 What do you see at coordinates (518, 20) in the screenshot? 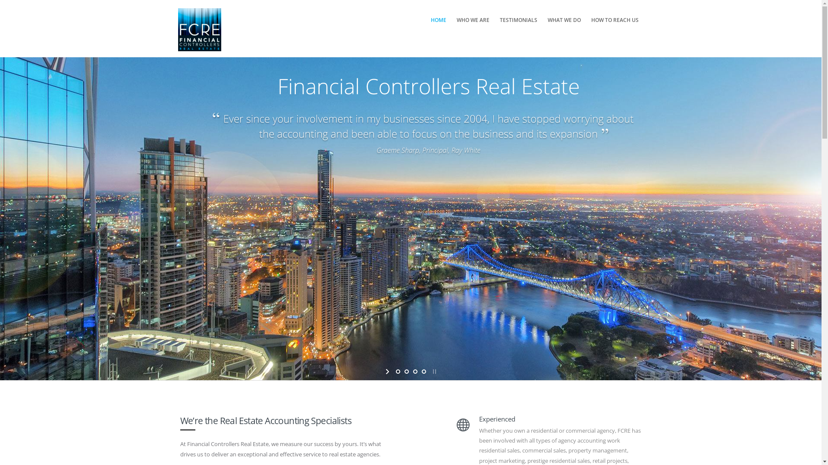
I see `TESTIMONIALS` at bounding box center [518, 20].